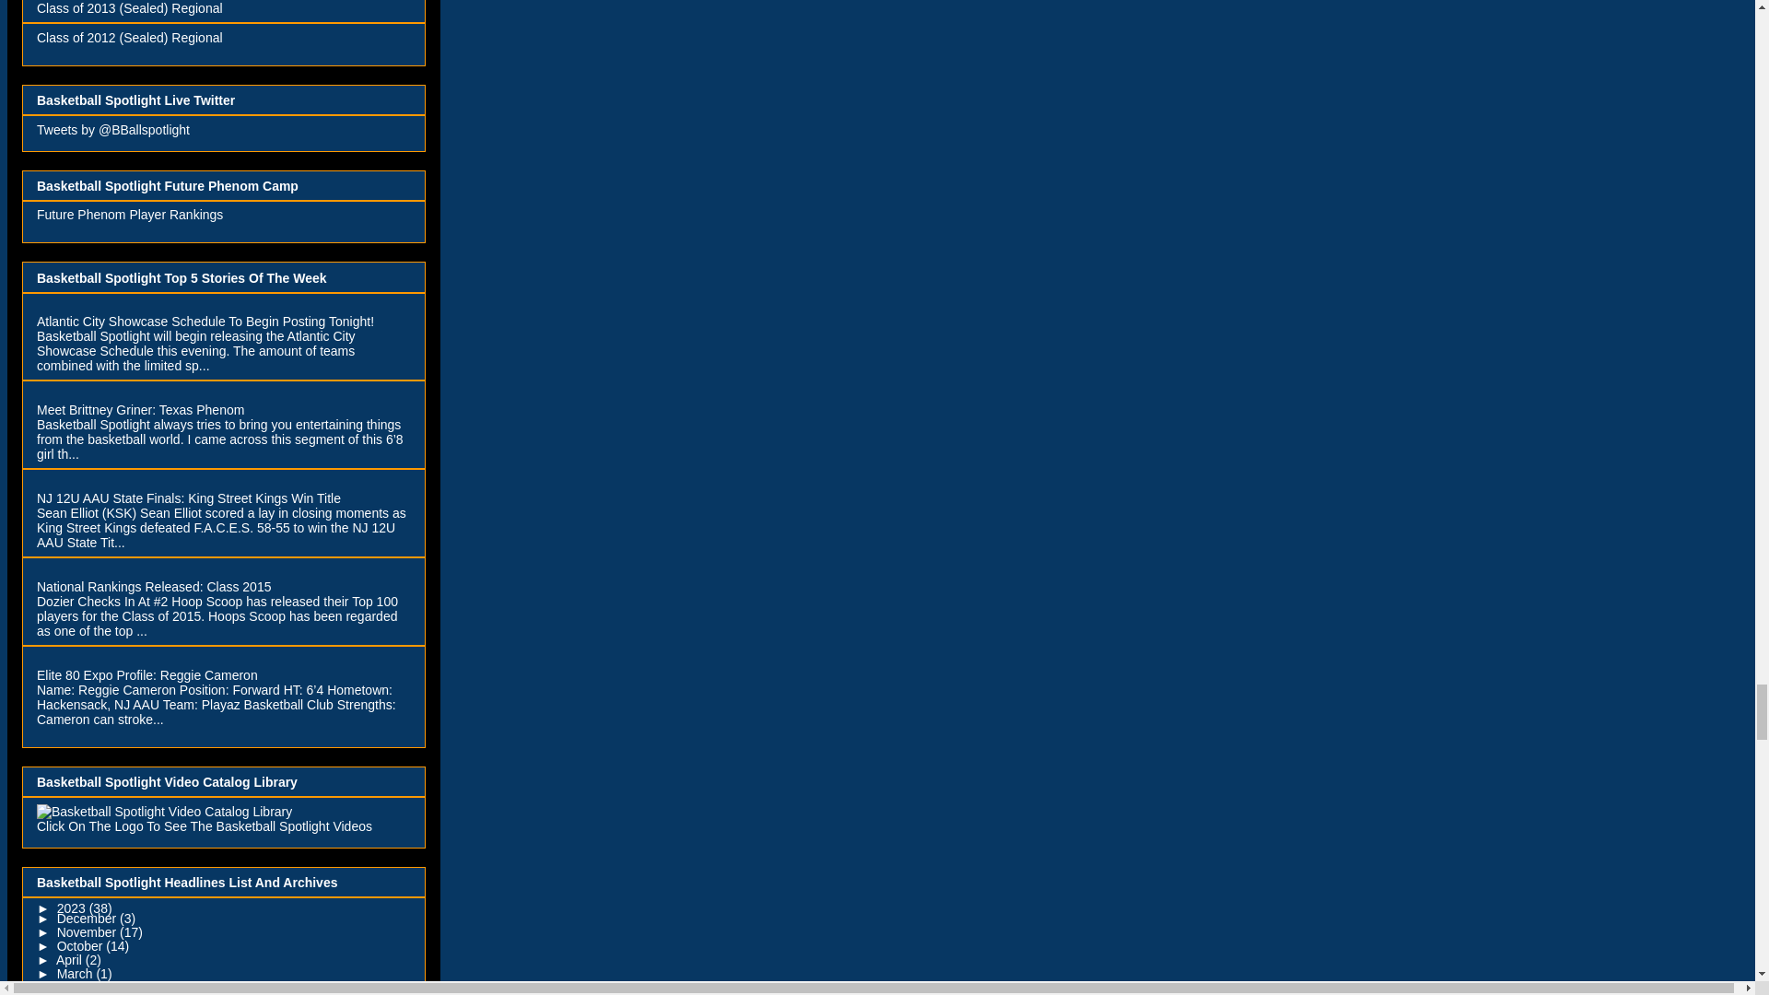  Describe the element at coordinates (189, 497) in the screenshot. I see `NJ 12U AAU State Finals: King Street Kings Win Title` at that location.